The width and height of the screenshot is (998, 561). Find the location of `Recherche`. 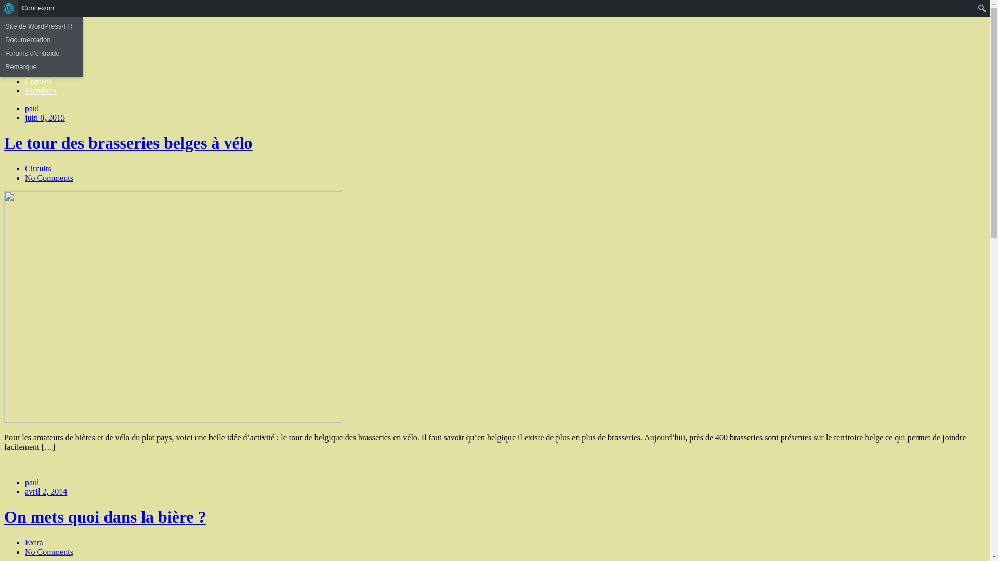

Recherche is located at coordinates (18, 9).